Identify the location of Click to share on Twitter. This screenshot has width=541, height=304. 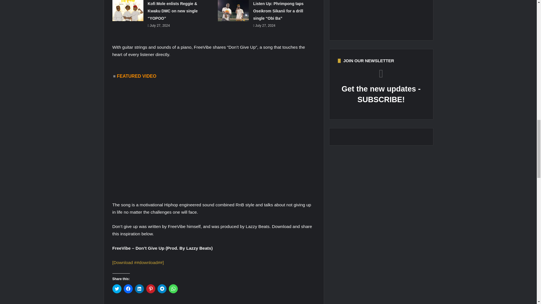
(117, 289).